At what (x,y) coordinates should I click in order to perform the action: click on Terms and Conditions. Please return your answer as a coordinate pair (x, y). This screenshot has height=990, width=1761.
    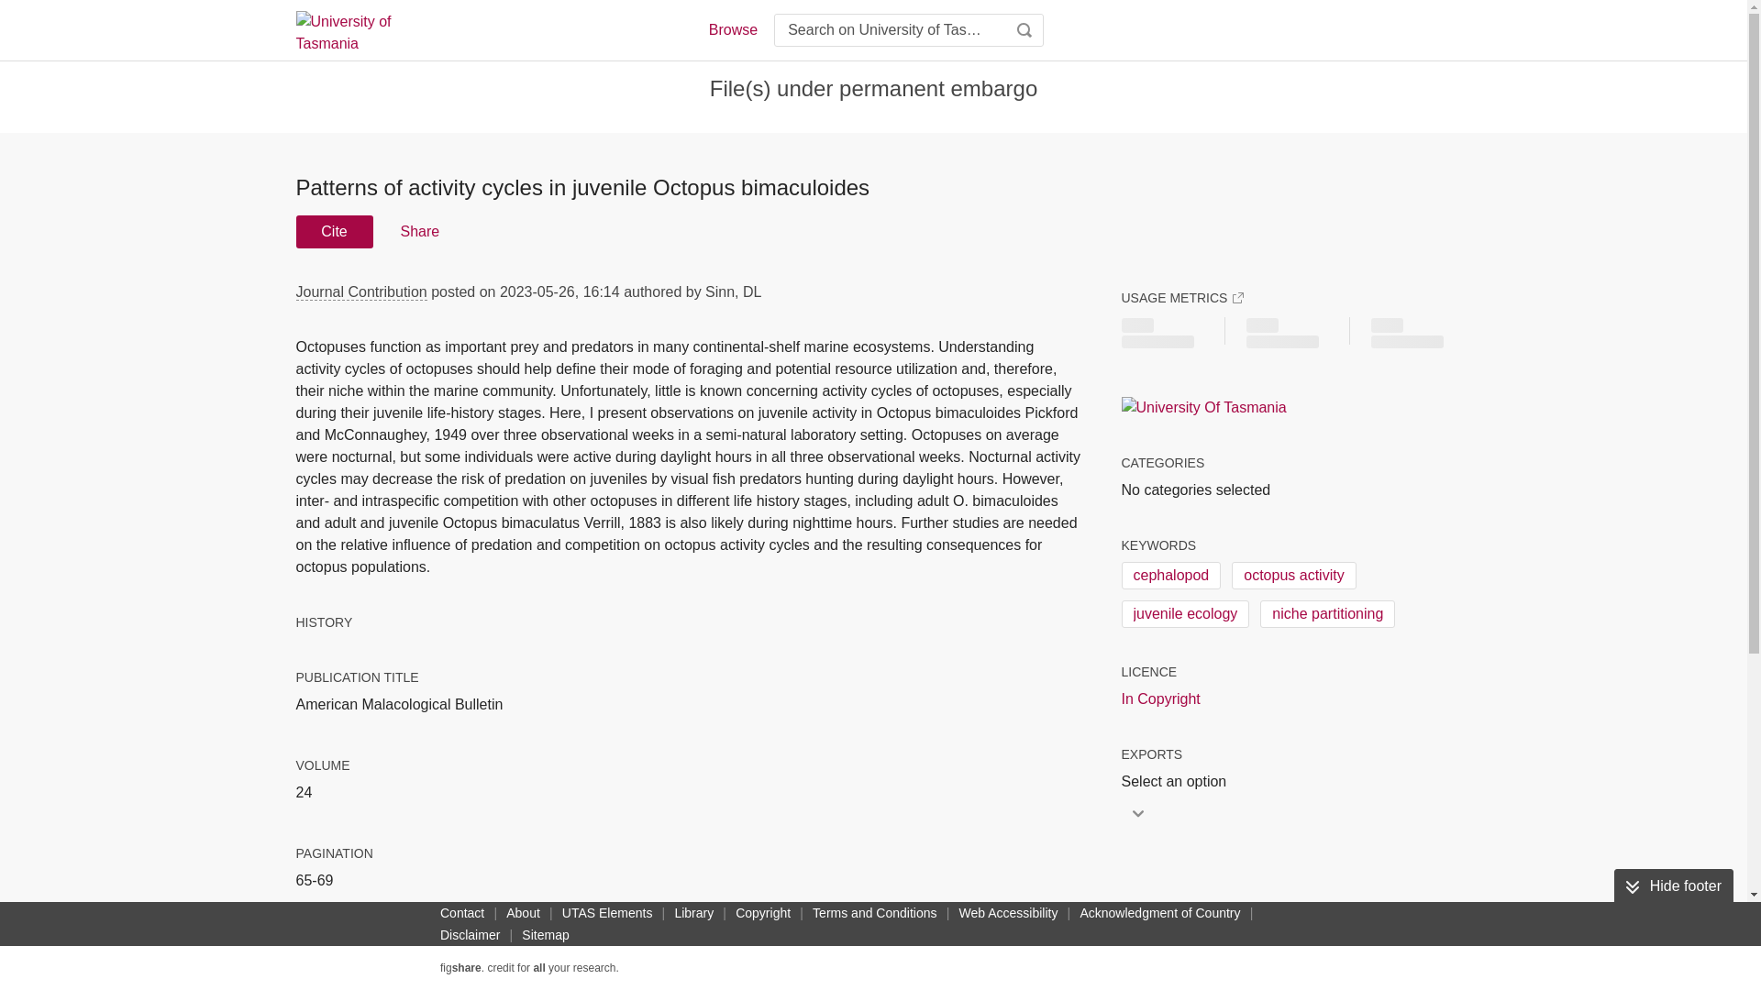
    Looking at the image, I should click on (874, 912).